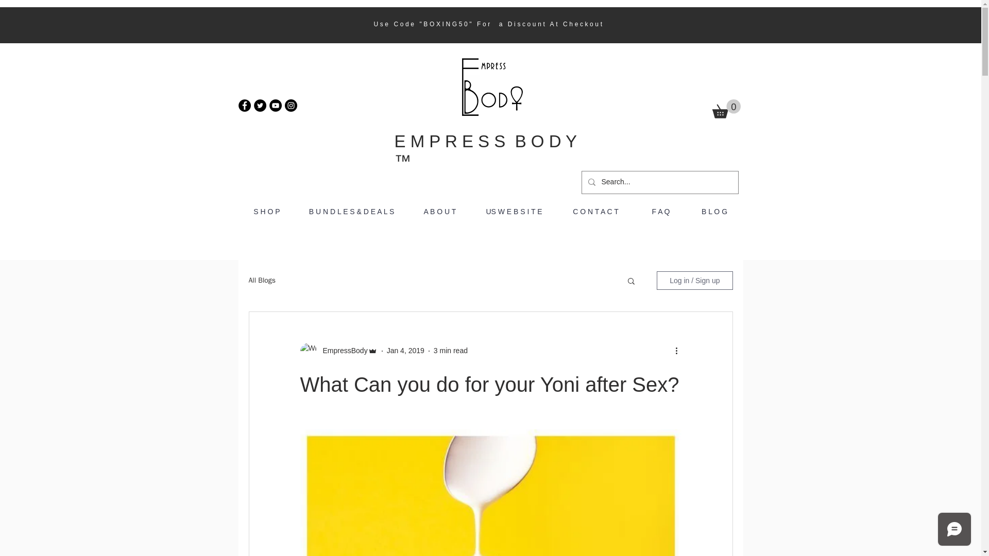  What do you see at coordinates (595, 212) in the screenshot?
I see `C O N T A C T` at bounding box center [595, 212].